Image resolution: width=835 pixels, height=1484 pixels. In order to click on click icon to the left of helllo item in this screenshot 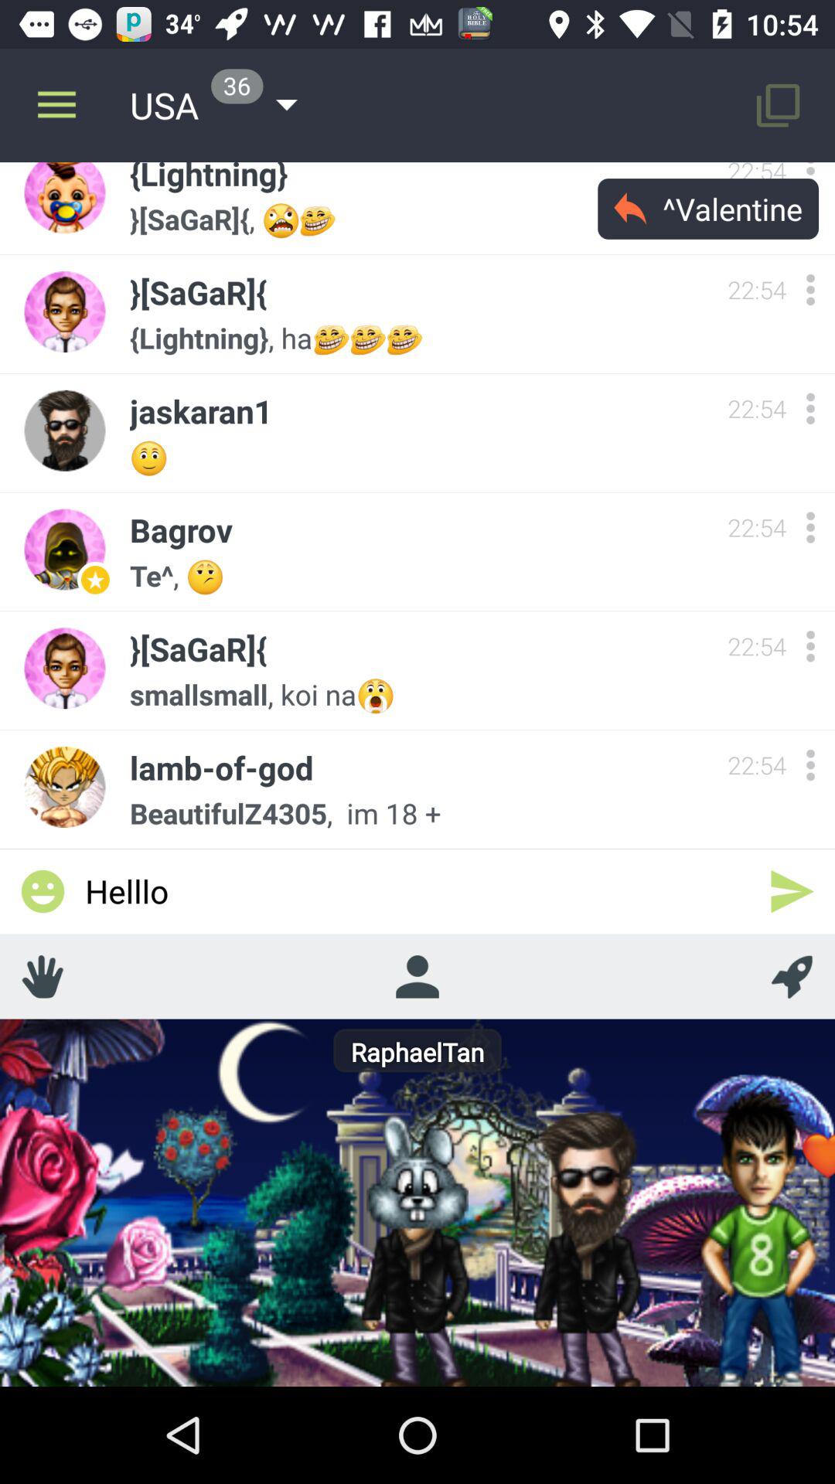, I will do `click(43, 890)`.